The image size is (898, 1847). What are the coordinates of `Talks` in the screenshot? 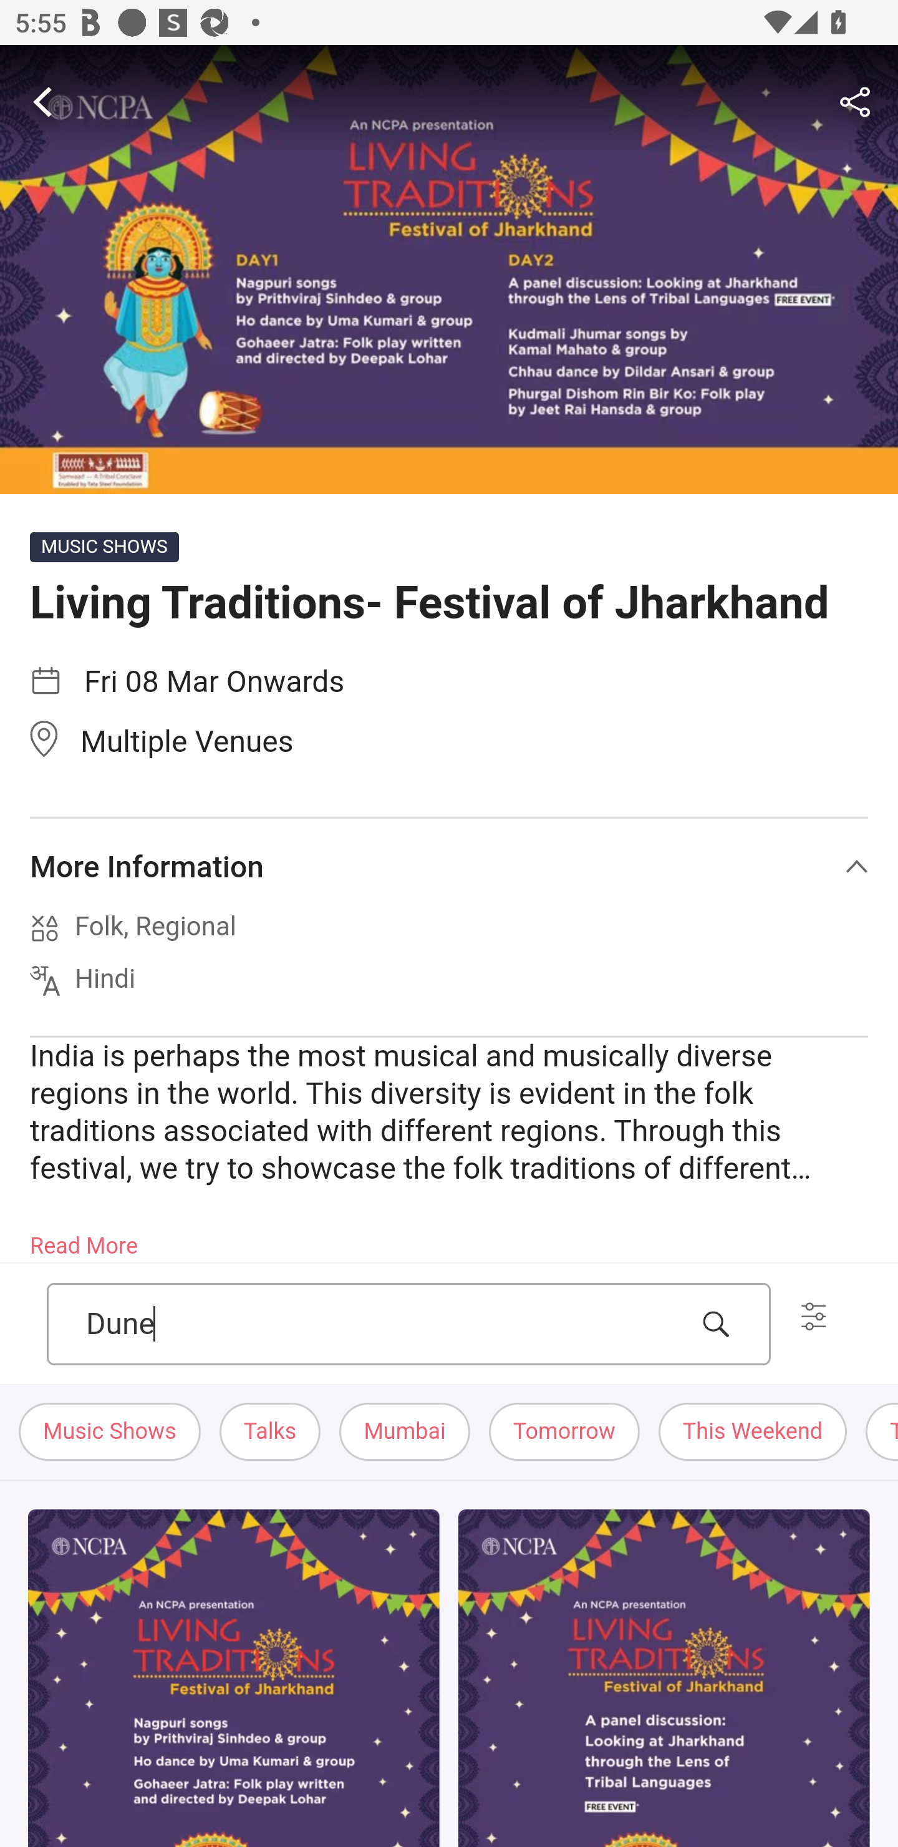 It's located at (270, 1432).